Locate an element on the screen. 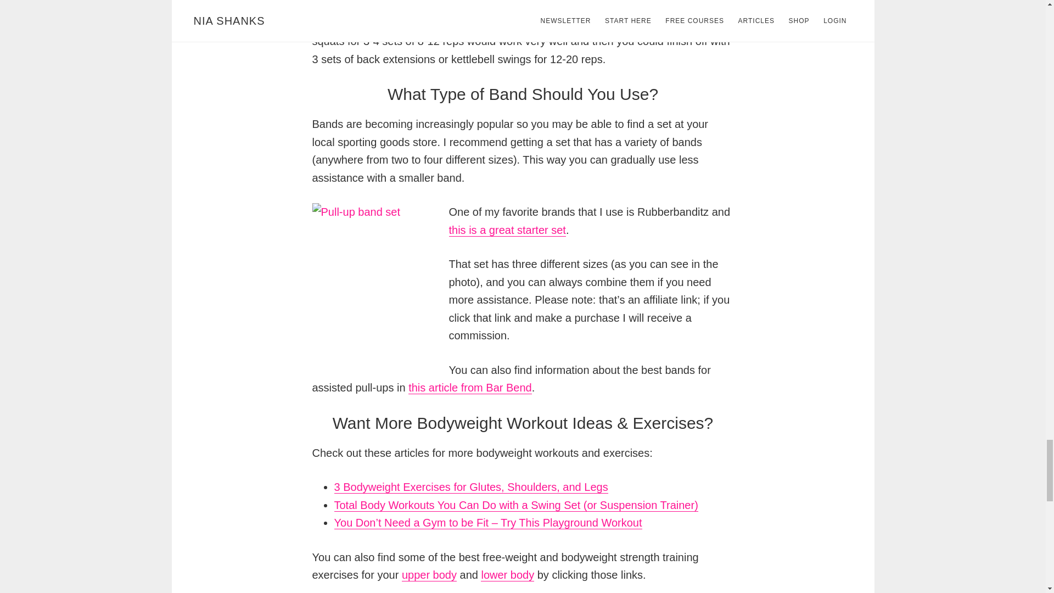  Pull-up Bands is located at coordinates (507, 230).